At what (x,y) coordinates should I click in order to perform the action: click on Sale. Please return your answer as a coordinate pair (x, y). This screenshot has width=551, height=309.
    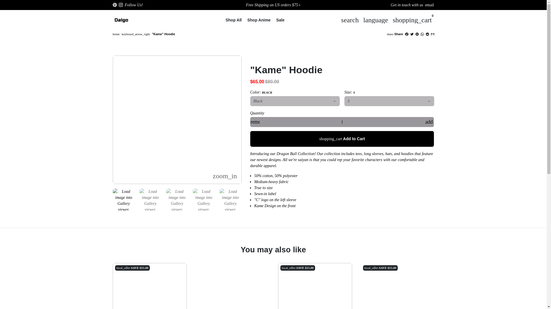
    Looking at the image, I should click on (280, 20).